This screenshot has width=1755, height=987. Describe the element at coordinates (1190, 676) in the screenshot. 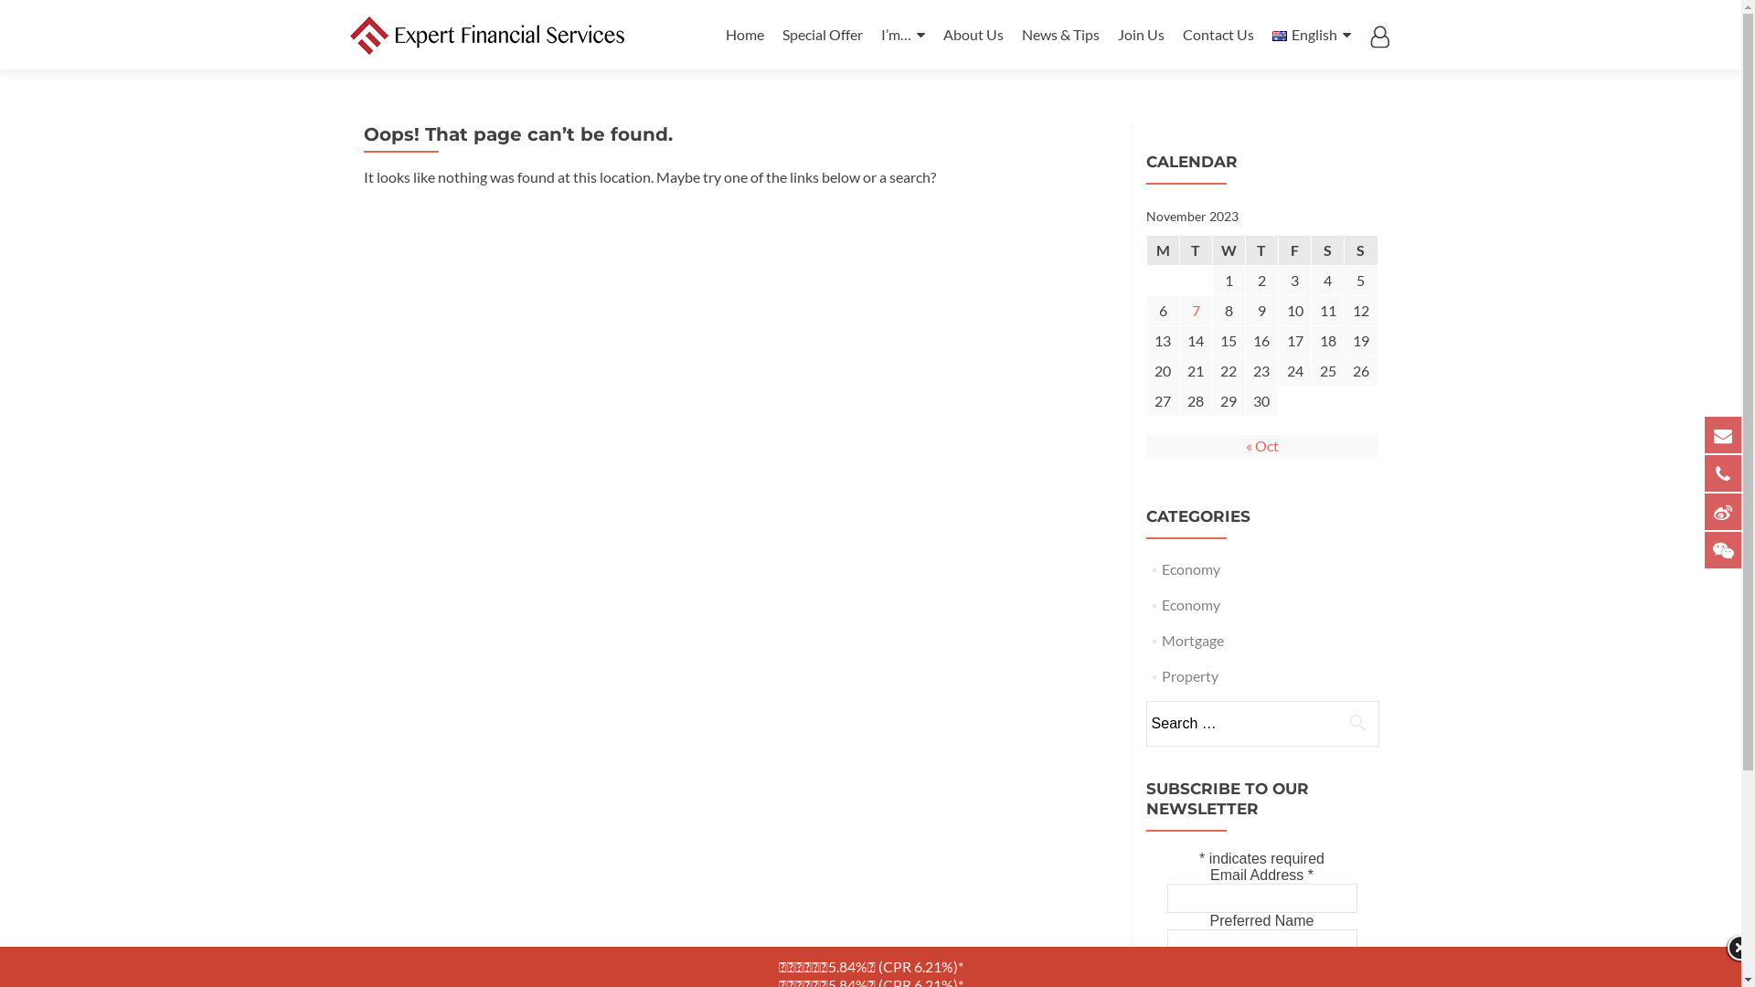

I see `Property` at that location.